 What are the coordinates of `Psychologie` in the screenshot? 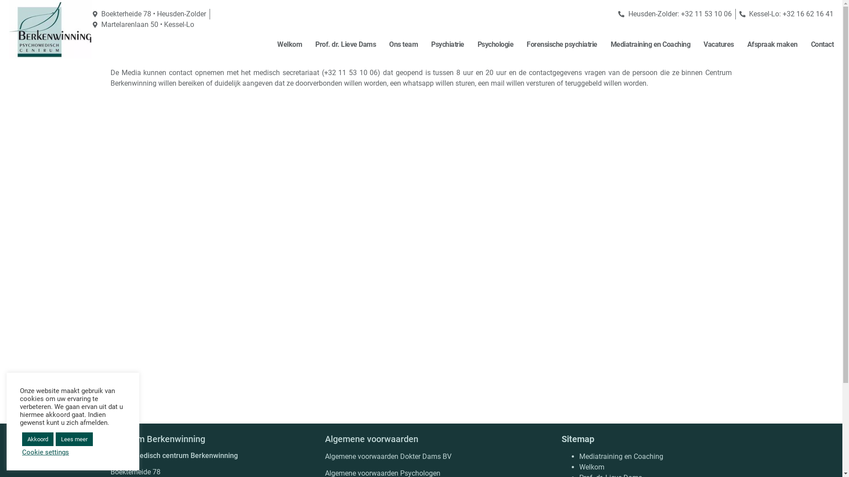 It's located at (496, 45).